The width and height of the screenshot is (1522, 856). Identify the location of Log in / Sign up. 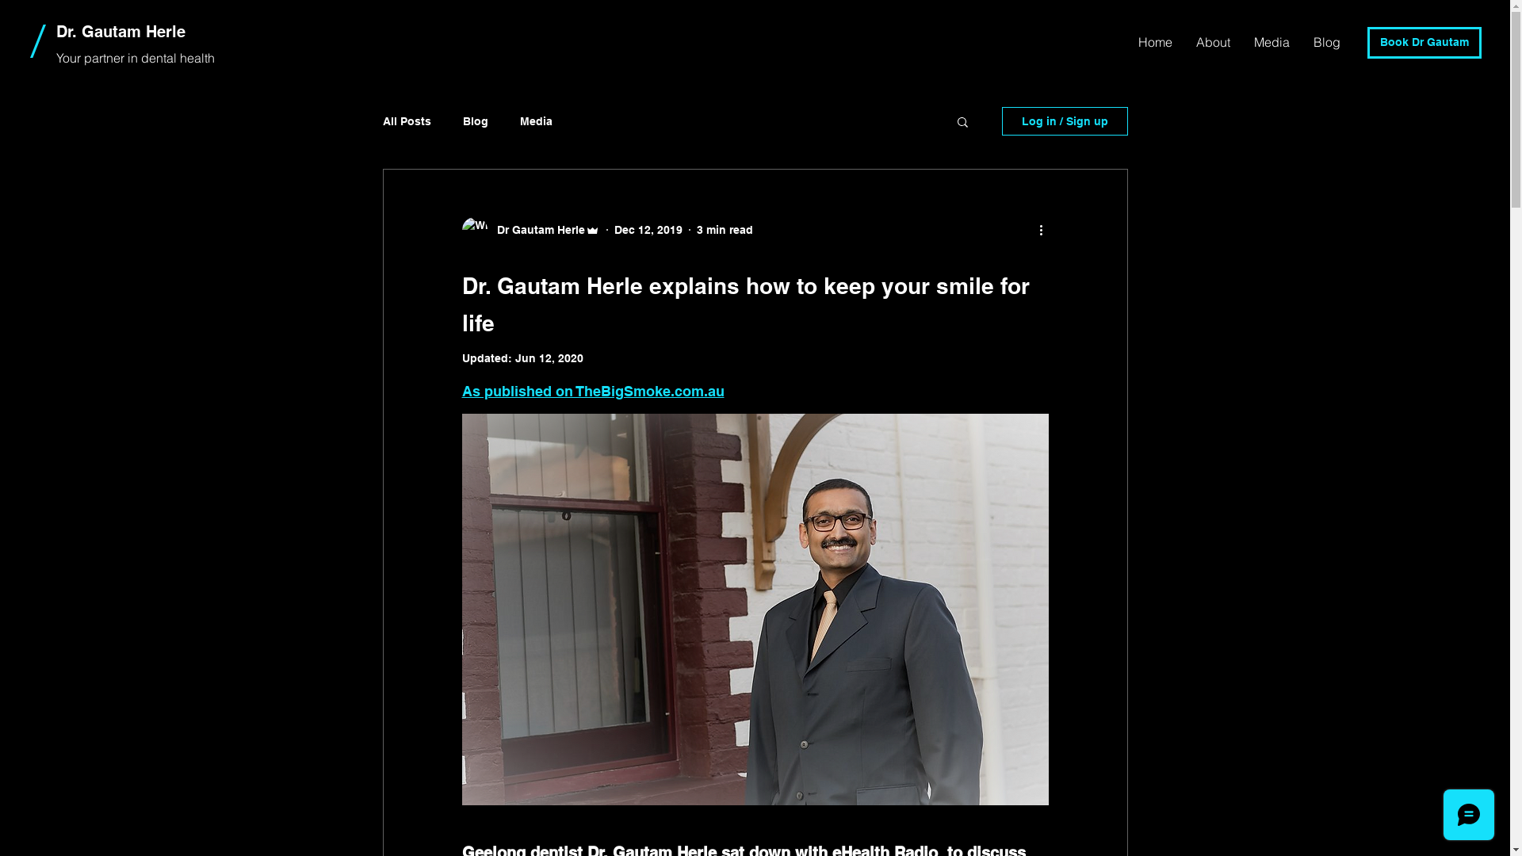
(1065, 121).